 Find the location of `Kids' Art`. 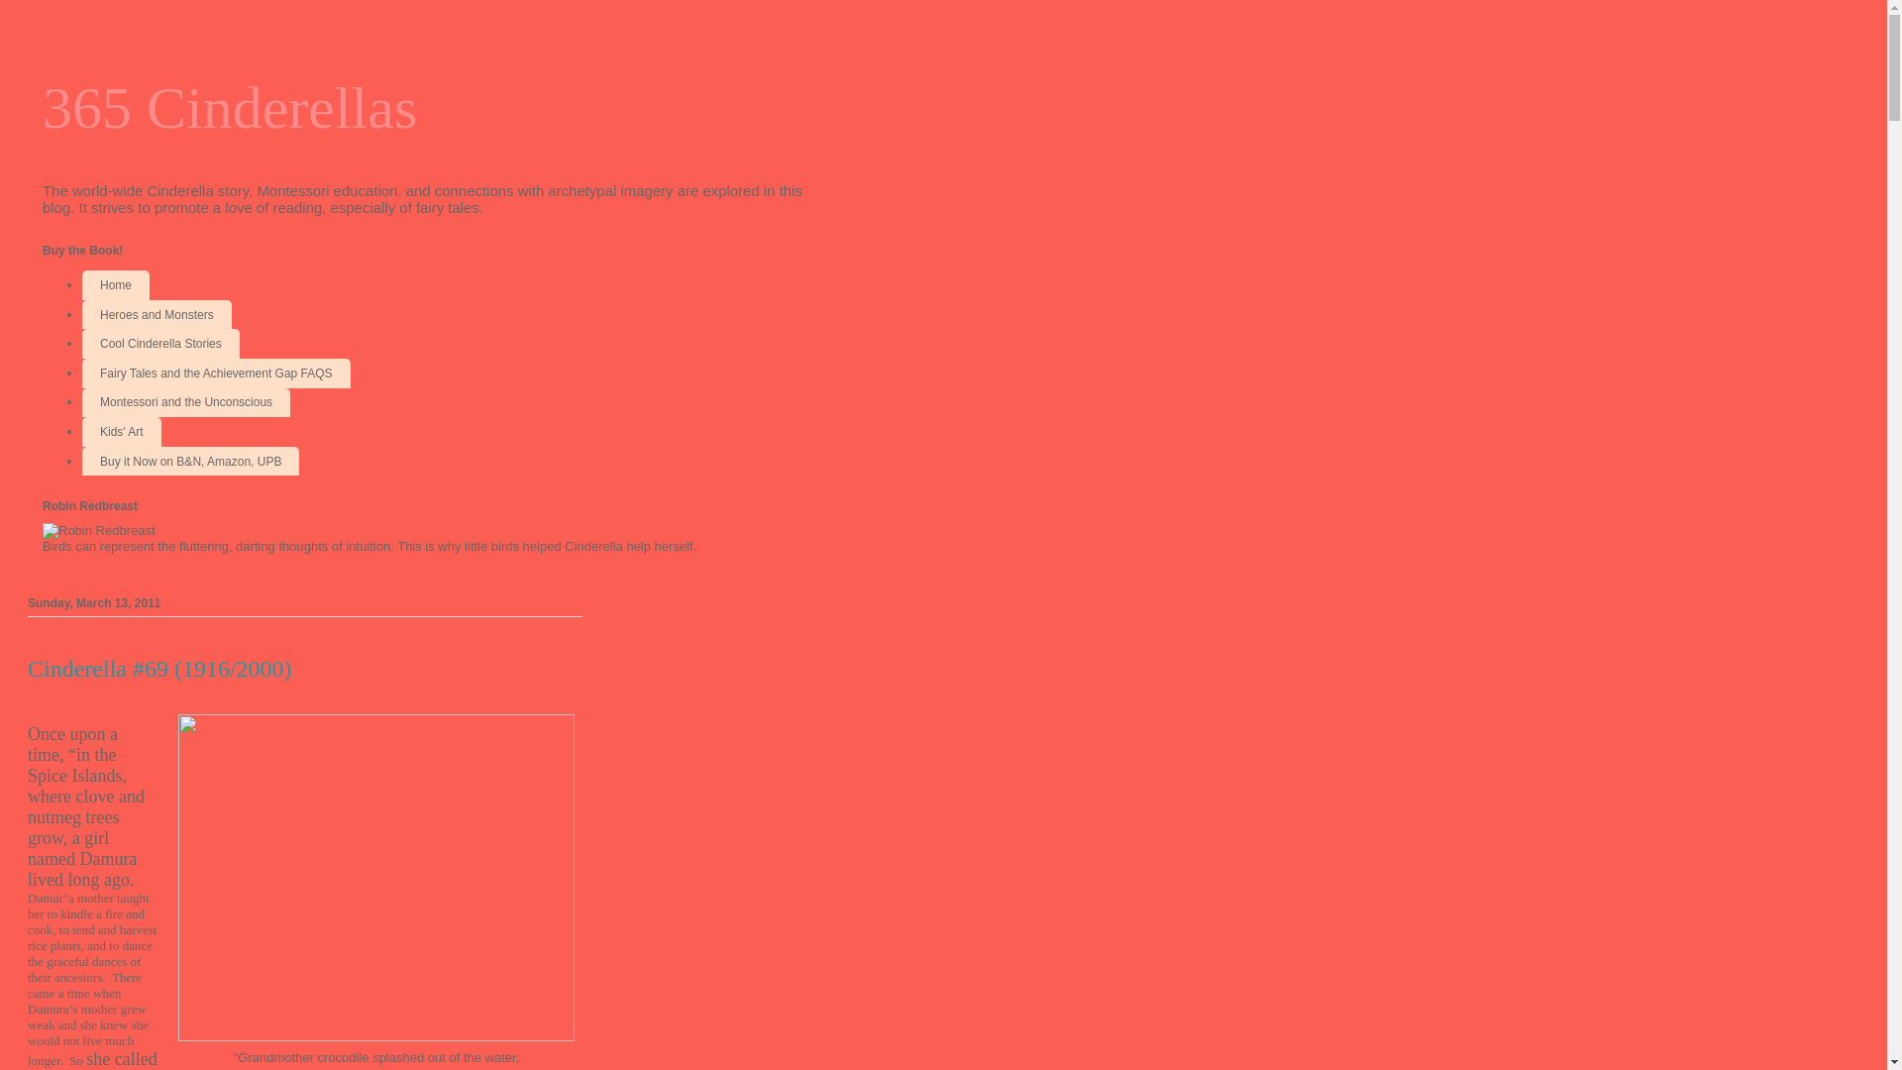

Kids' Art is located at coordinates (122, 432).